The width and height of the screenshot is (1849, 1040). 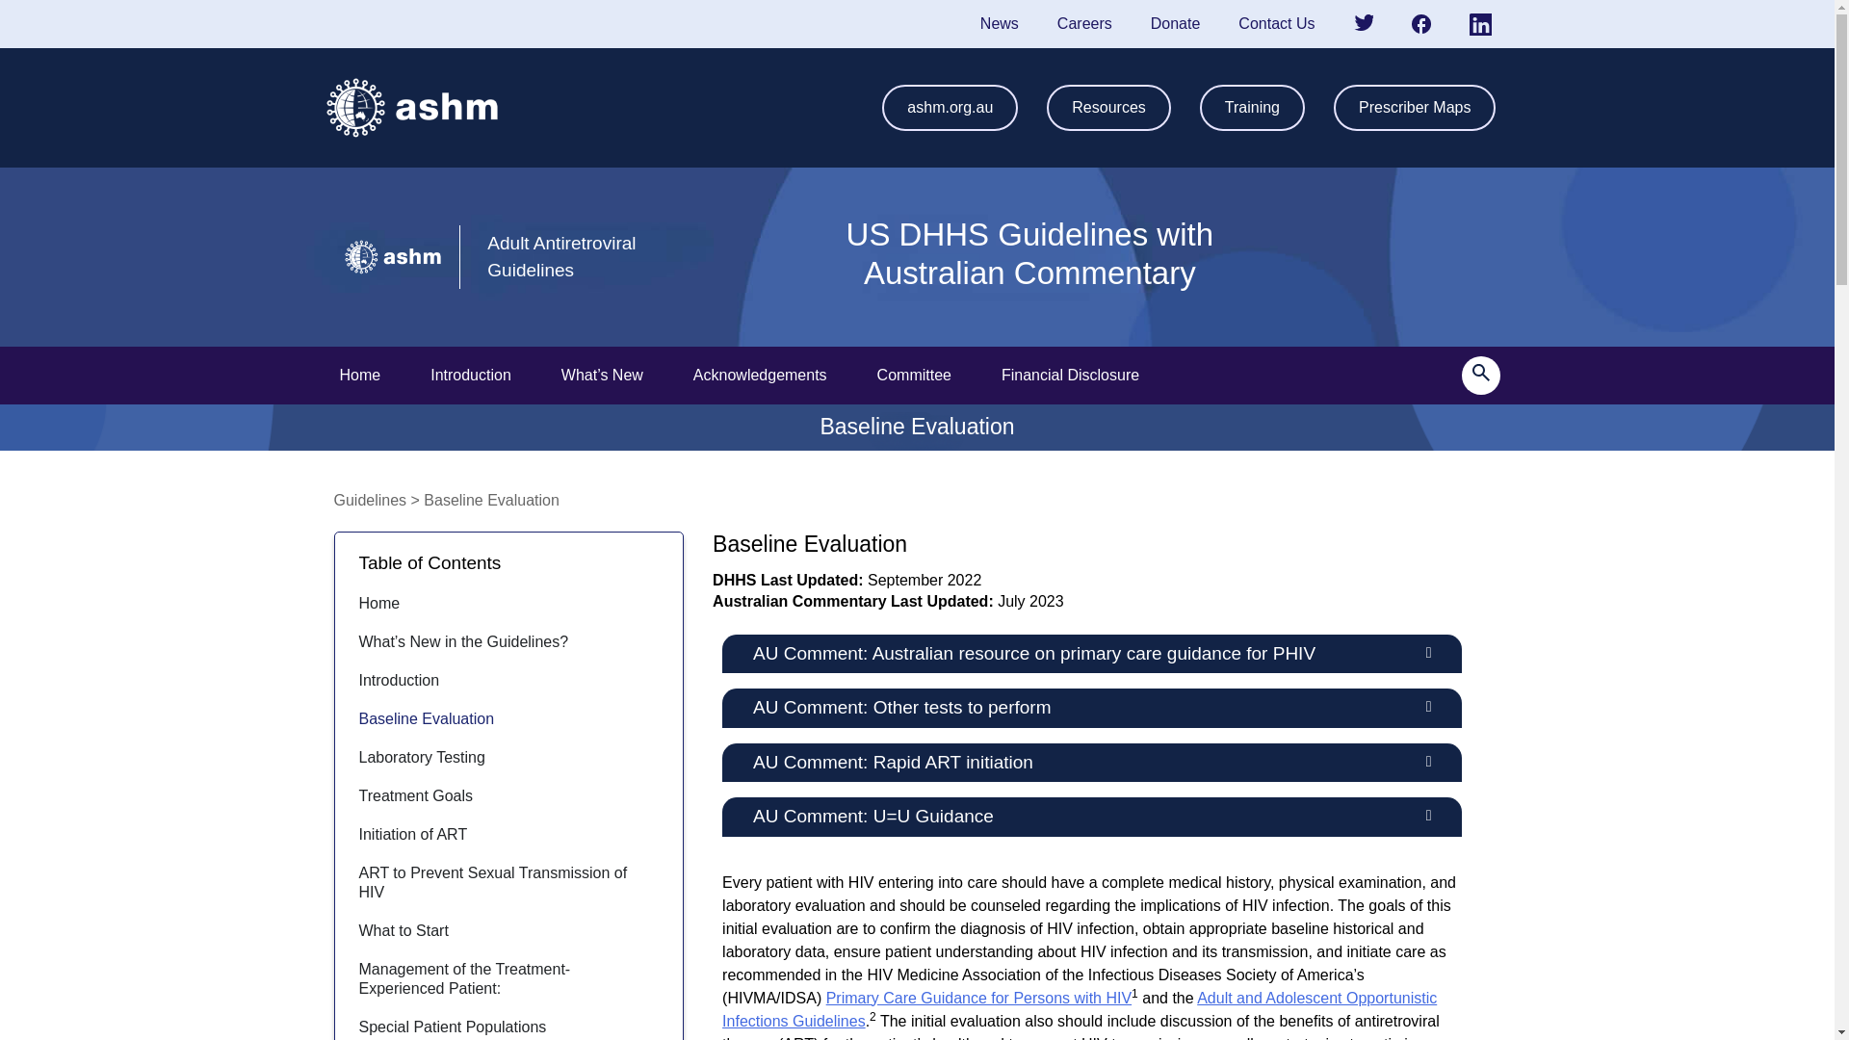 What do you see at coordinates (1364, 23) in the screenshot?
I see `Twitter Icon` at bounding box center [1364, 23].